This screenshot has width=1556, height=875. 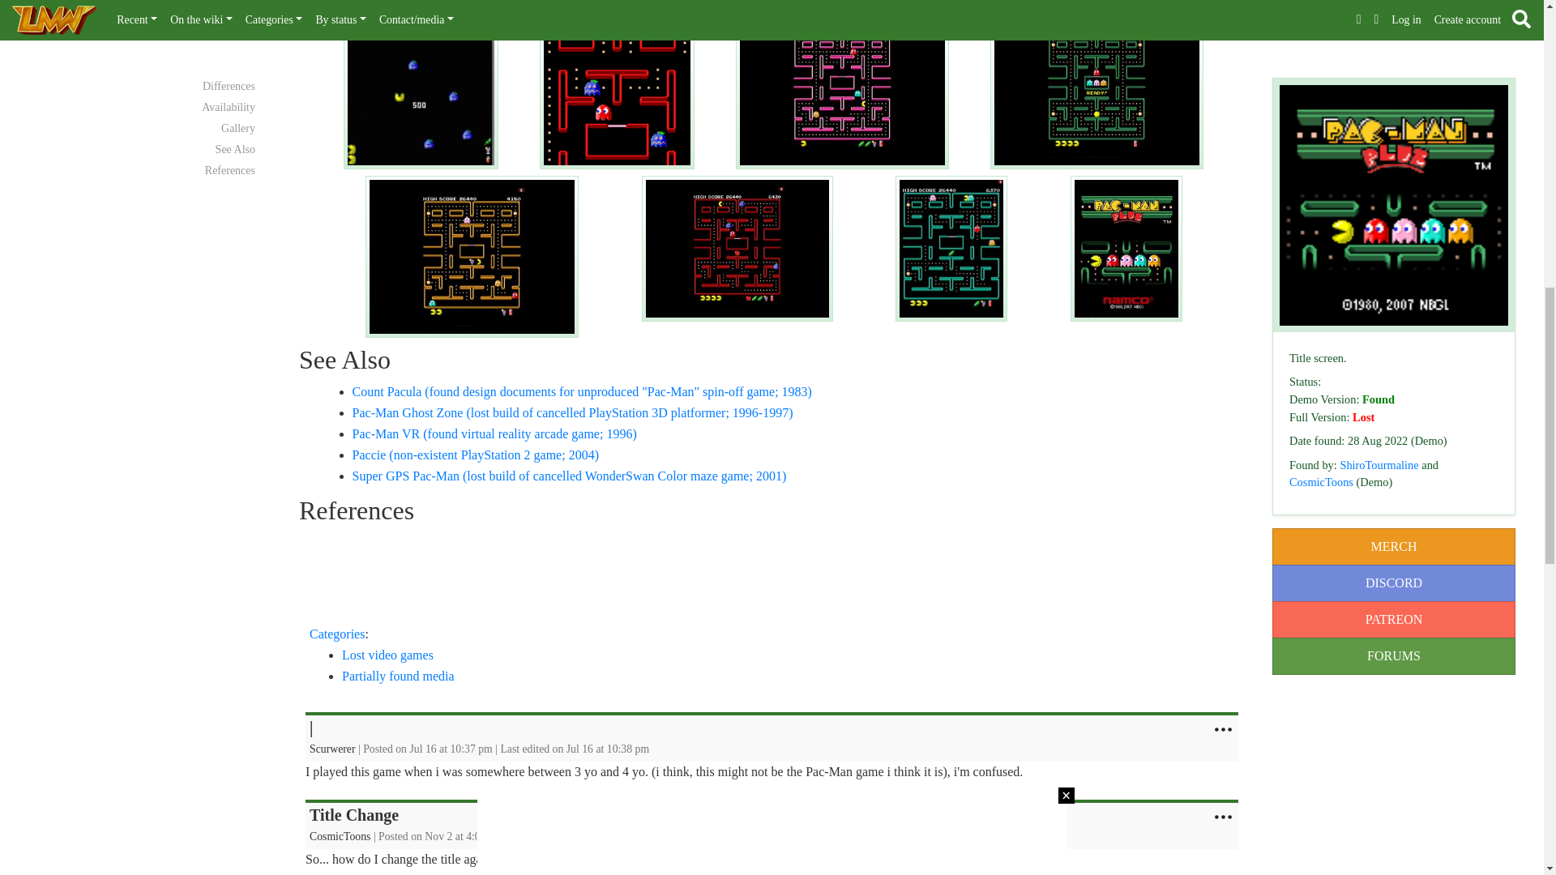 I want to click on Category:Partially found media, so click(x=398, y=676).